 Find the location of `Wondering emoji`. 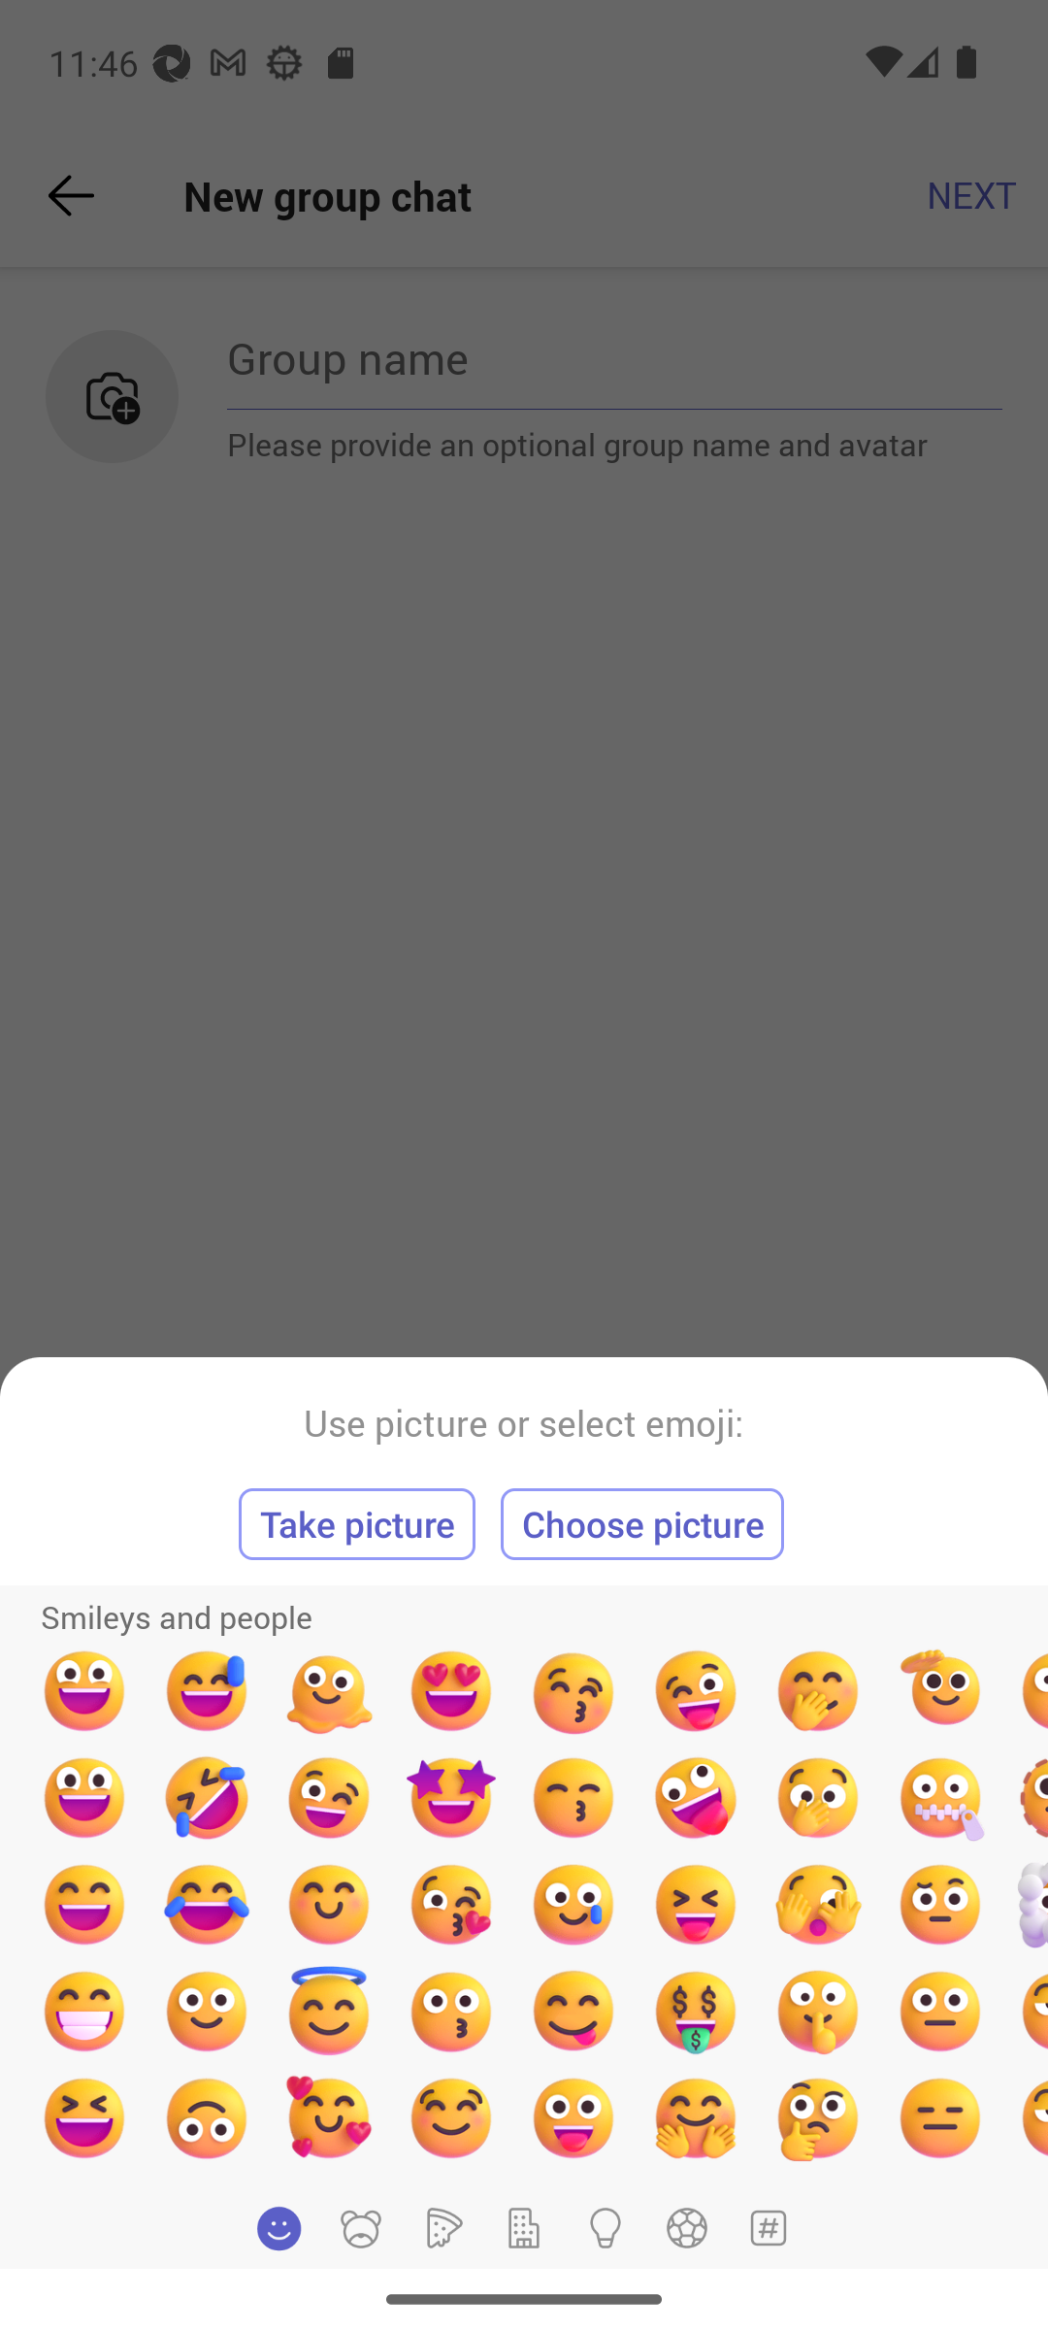

Wondering emoji is located at coordinates (939, 1905).